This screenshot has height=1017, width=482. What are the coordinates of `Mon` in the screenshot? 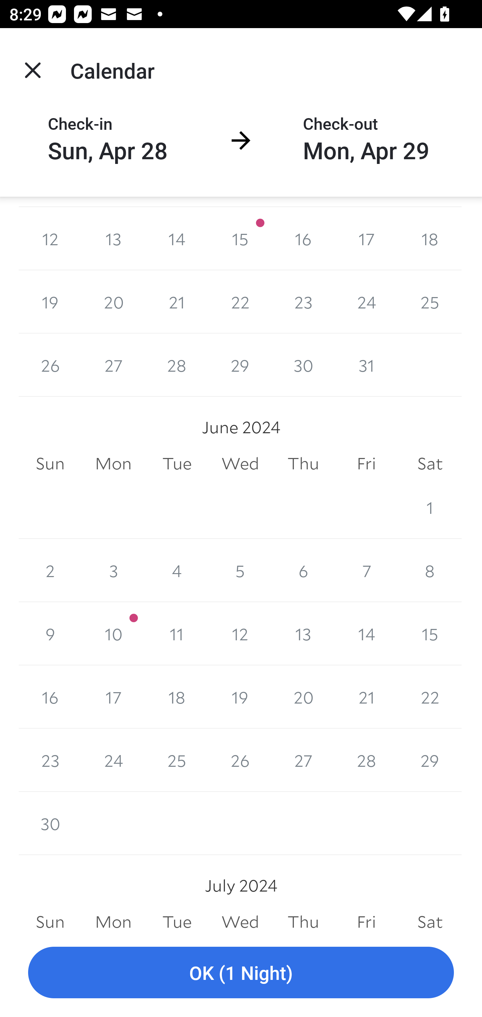 It's located at (113, 919).